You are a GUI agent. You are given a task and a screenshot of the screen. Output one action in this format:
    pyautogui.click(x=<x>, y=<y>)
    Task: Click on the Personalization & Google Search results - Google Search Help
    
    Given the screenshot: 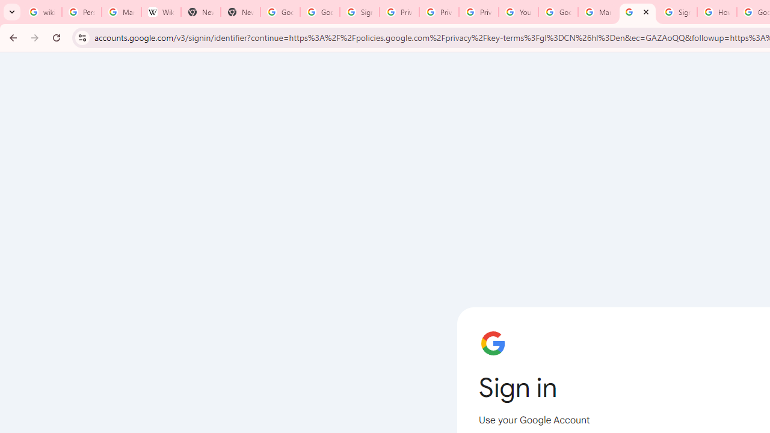 What is the action you would take?
    pyautogui.click(x=81, y=12)
    